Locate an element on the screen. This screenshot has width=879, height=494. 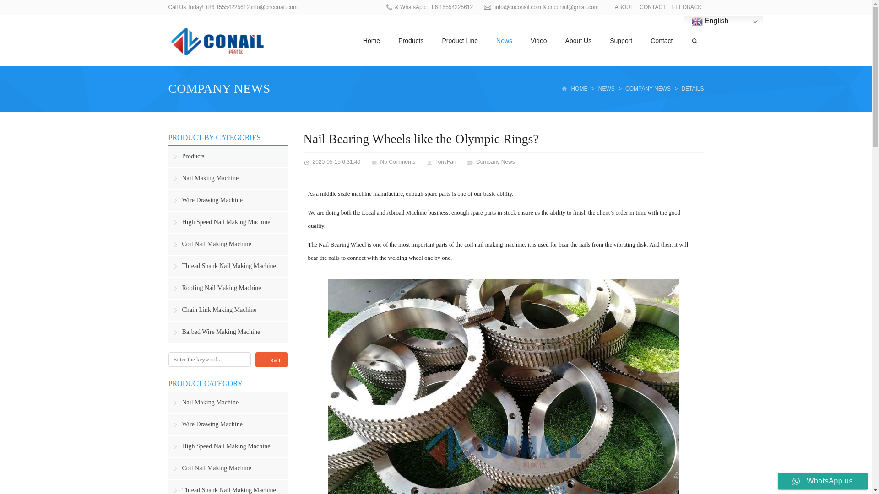
Product Line is located at coordinates (460, 40).